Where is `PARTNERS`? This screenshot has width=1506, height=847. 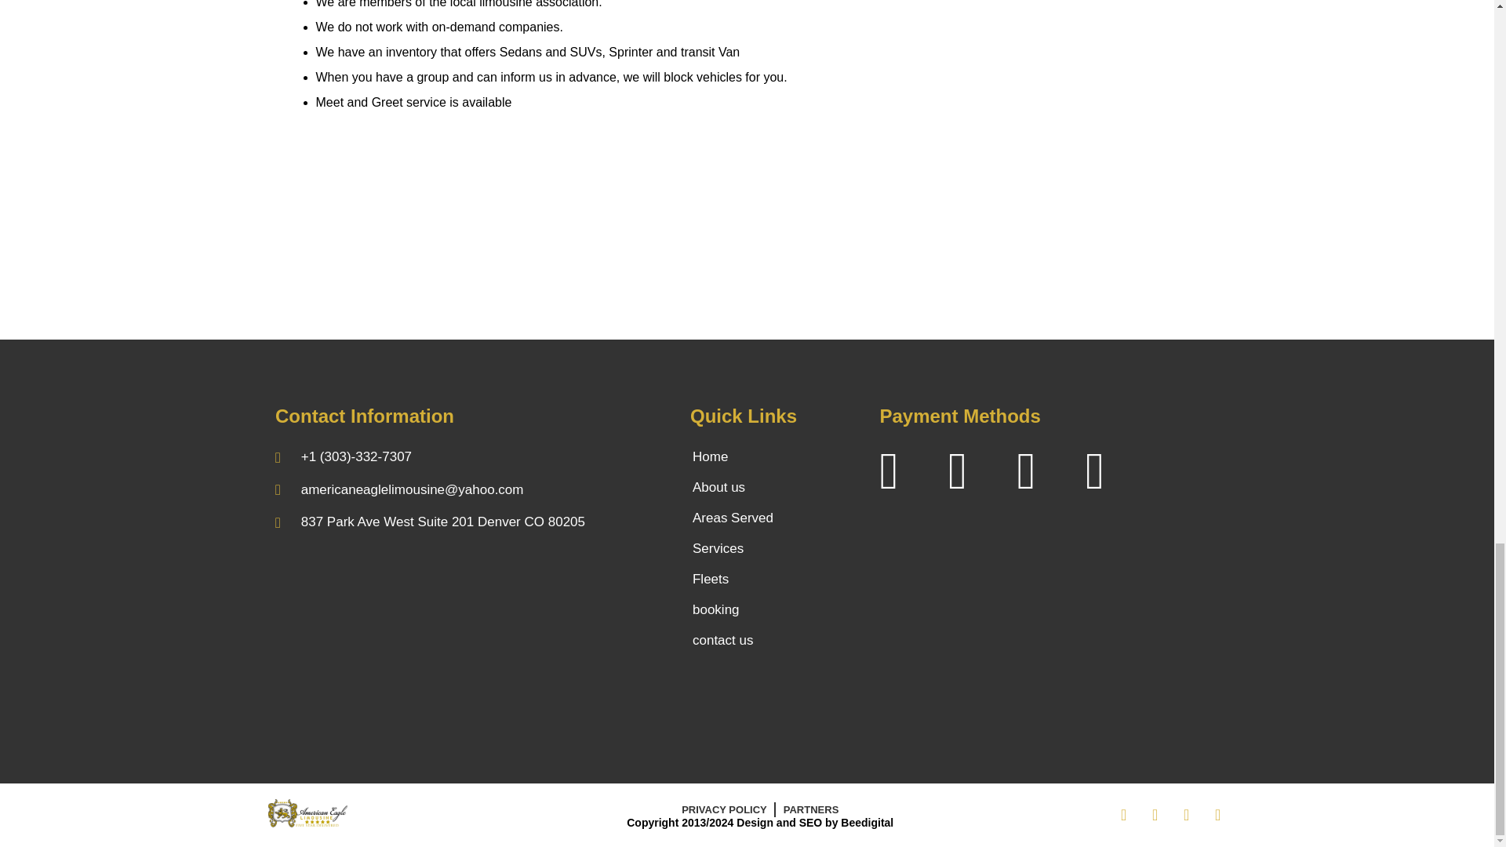
PARTNERS is located at coordinates (811, 809).